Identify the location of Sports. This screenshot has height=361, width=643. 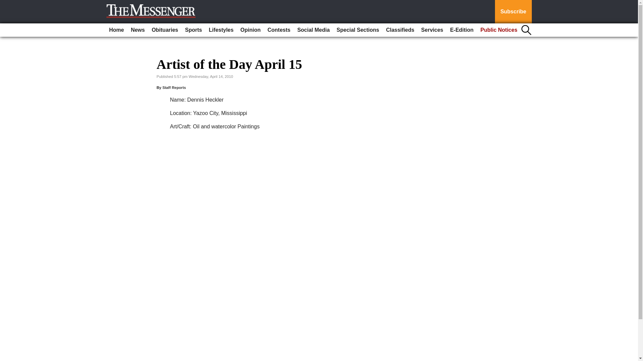
(193, 30).